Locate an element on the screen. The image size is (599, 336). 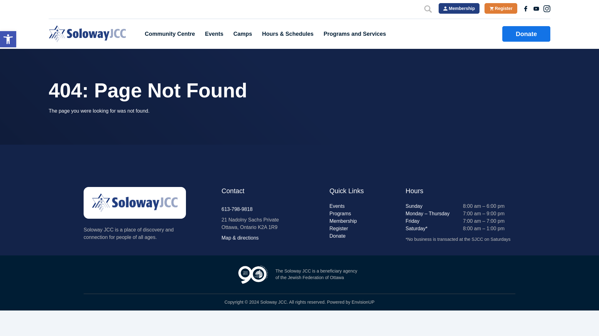
Camps is located at coordinates (243, 34).